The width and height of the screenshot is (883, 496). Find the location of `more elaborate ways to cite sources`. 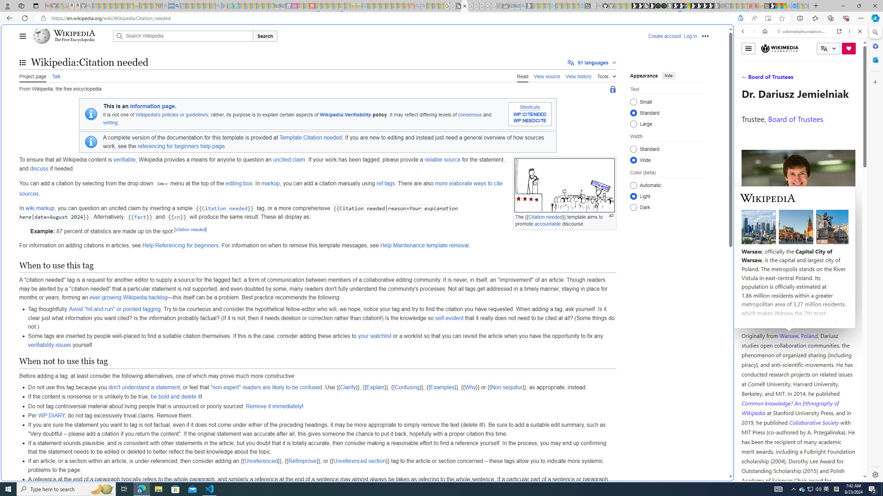

more elaborate ways to cite sources is located at coordinates (261, 189).